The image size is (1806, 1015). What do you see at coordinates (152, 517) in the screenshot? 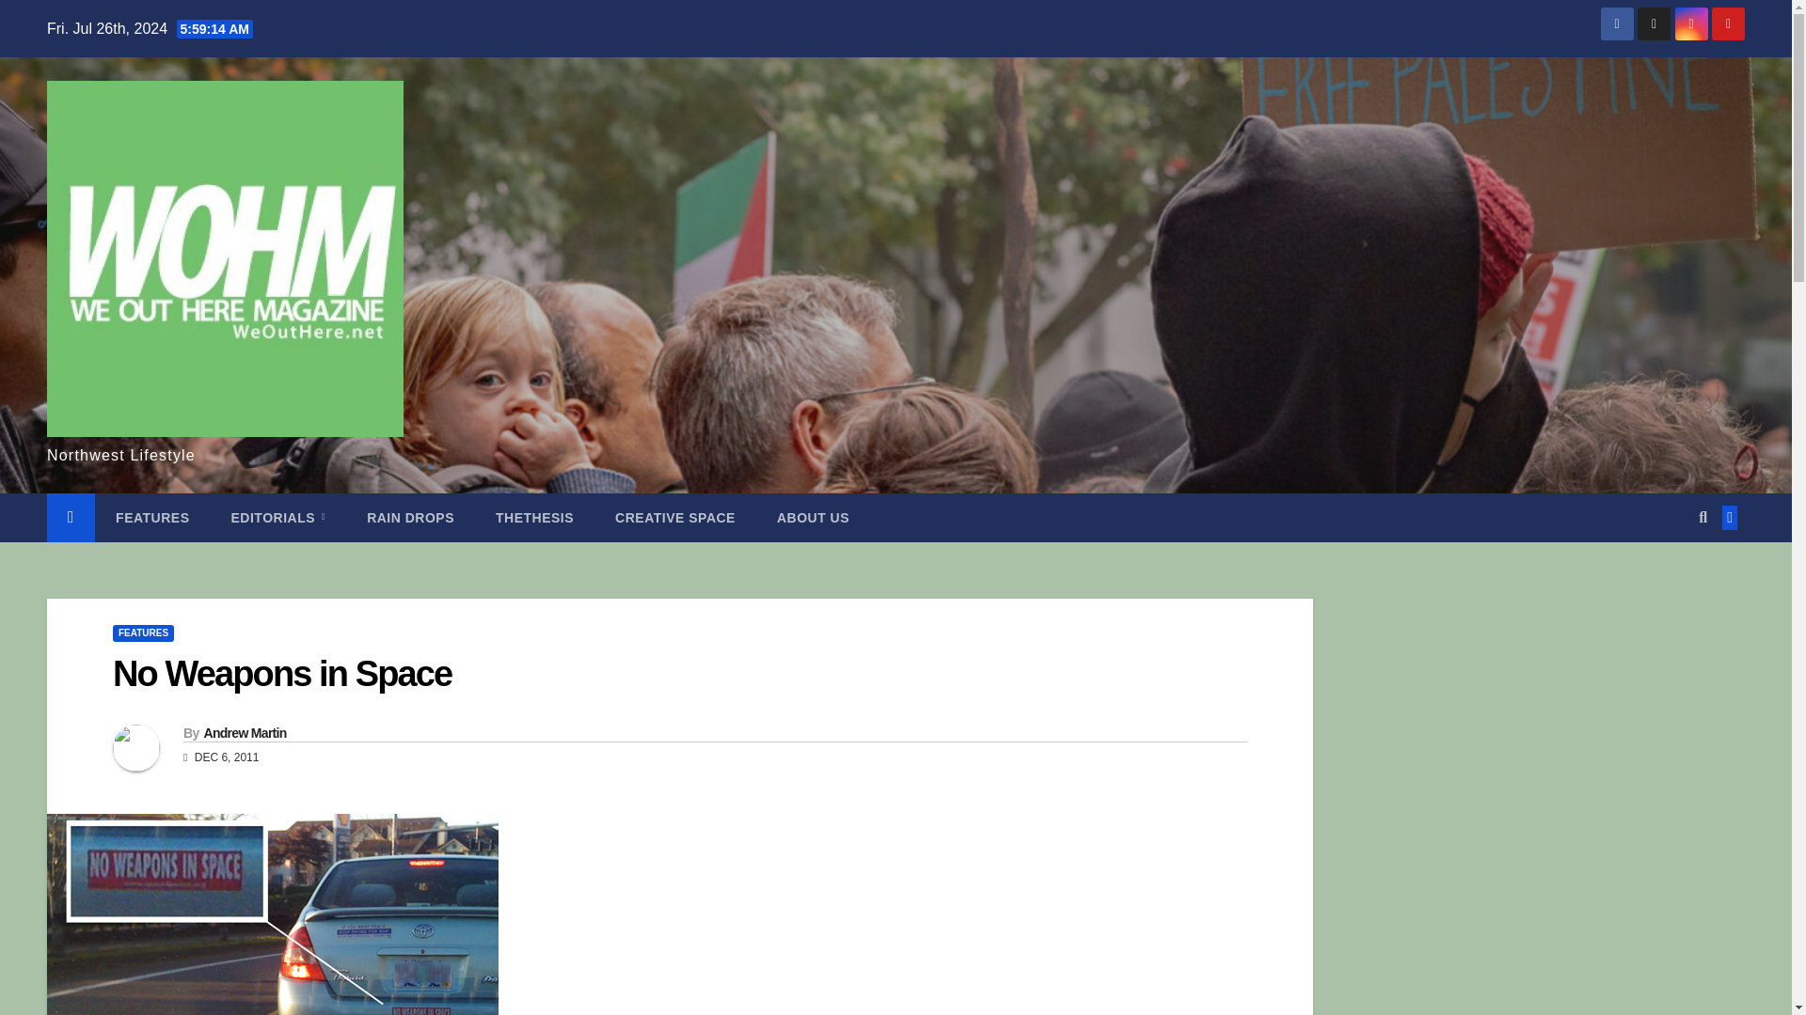
I see `FEATURES` at bounding box center [152, 517].